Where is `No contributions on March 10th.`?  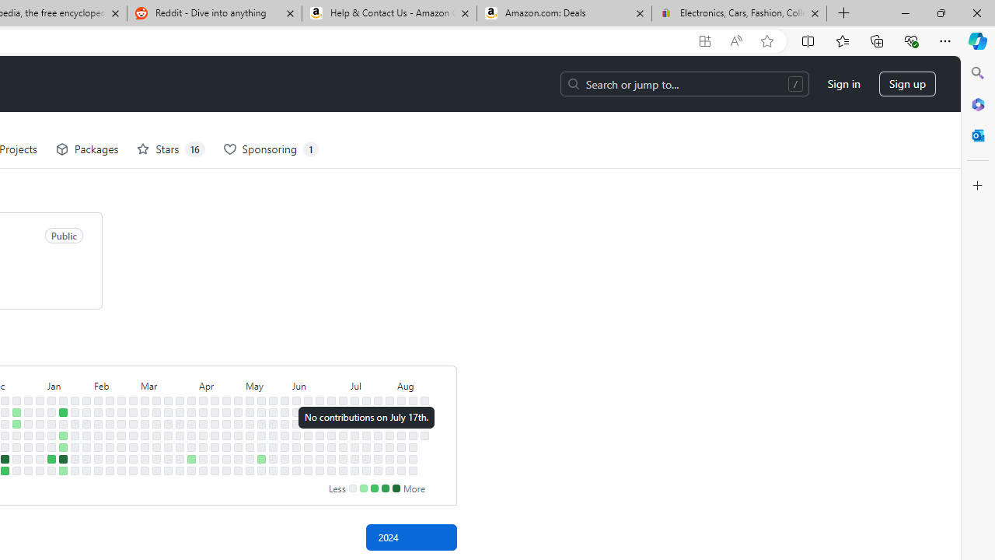 No contributions on March 10th. is located at coordinates (156, 401).